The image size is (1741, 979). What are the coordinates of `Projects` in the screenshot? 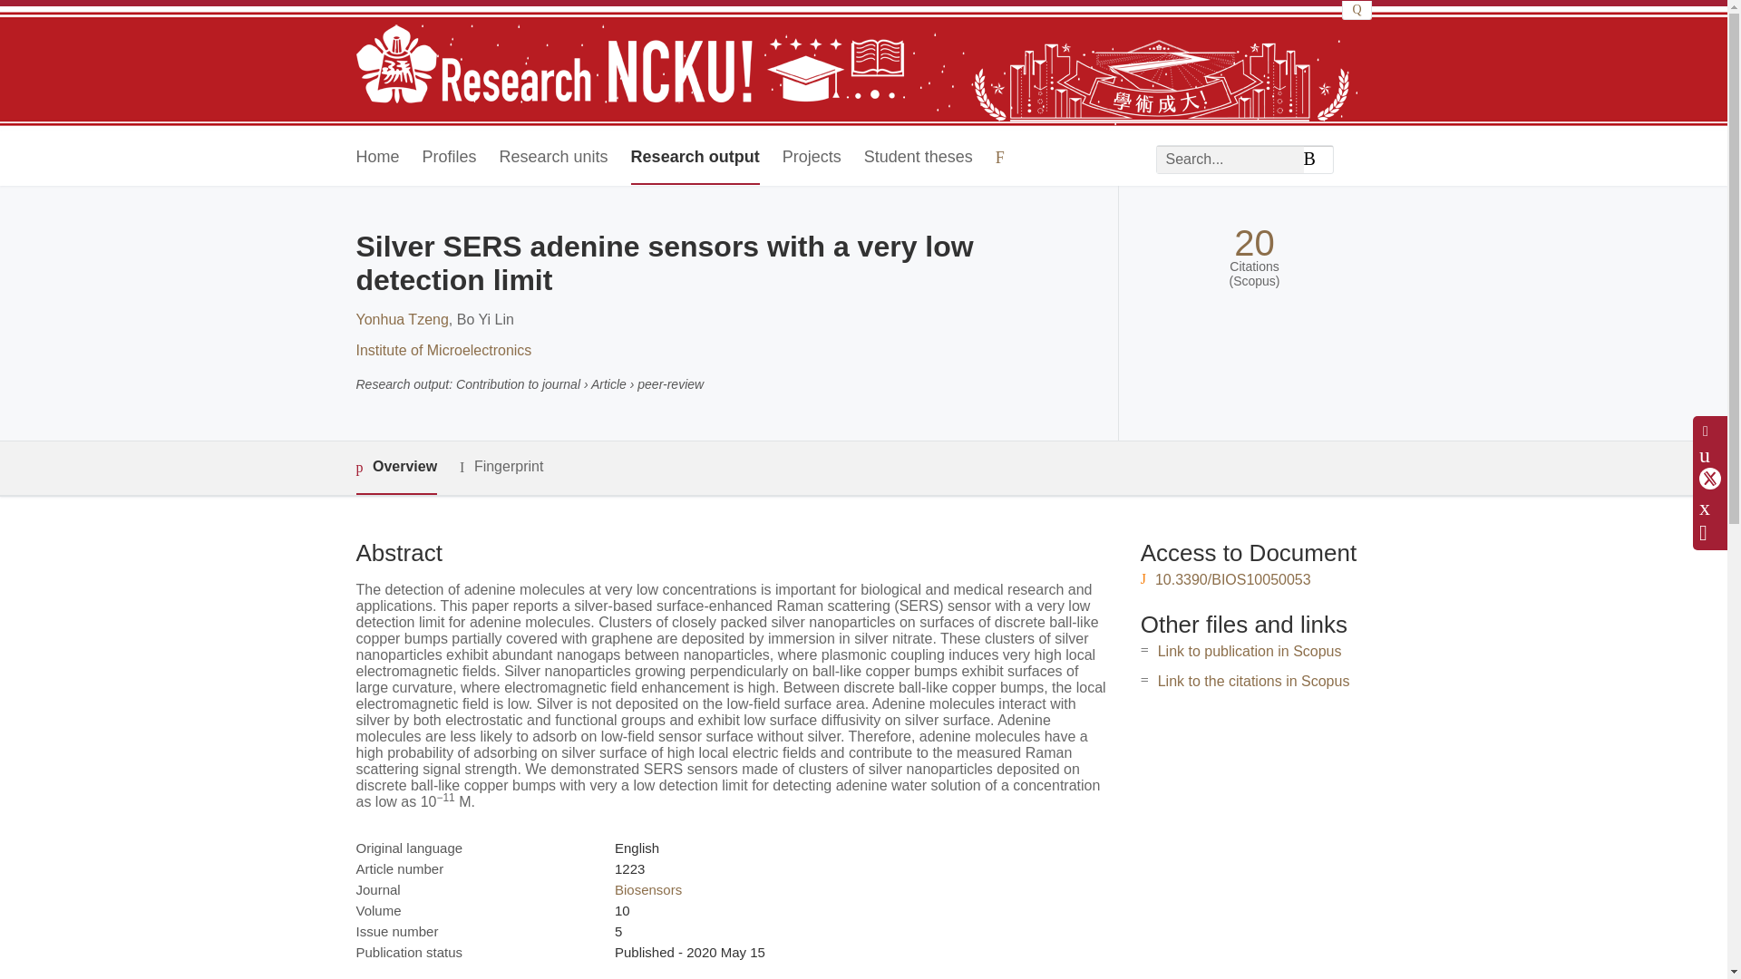 It's located at (811, 158).